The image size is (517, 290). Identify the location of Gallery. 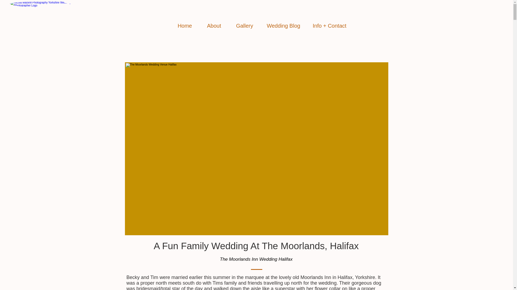
(244, 26).